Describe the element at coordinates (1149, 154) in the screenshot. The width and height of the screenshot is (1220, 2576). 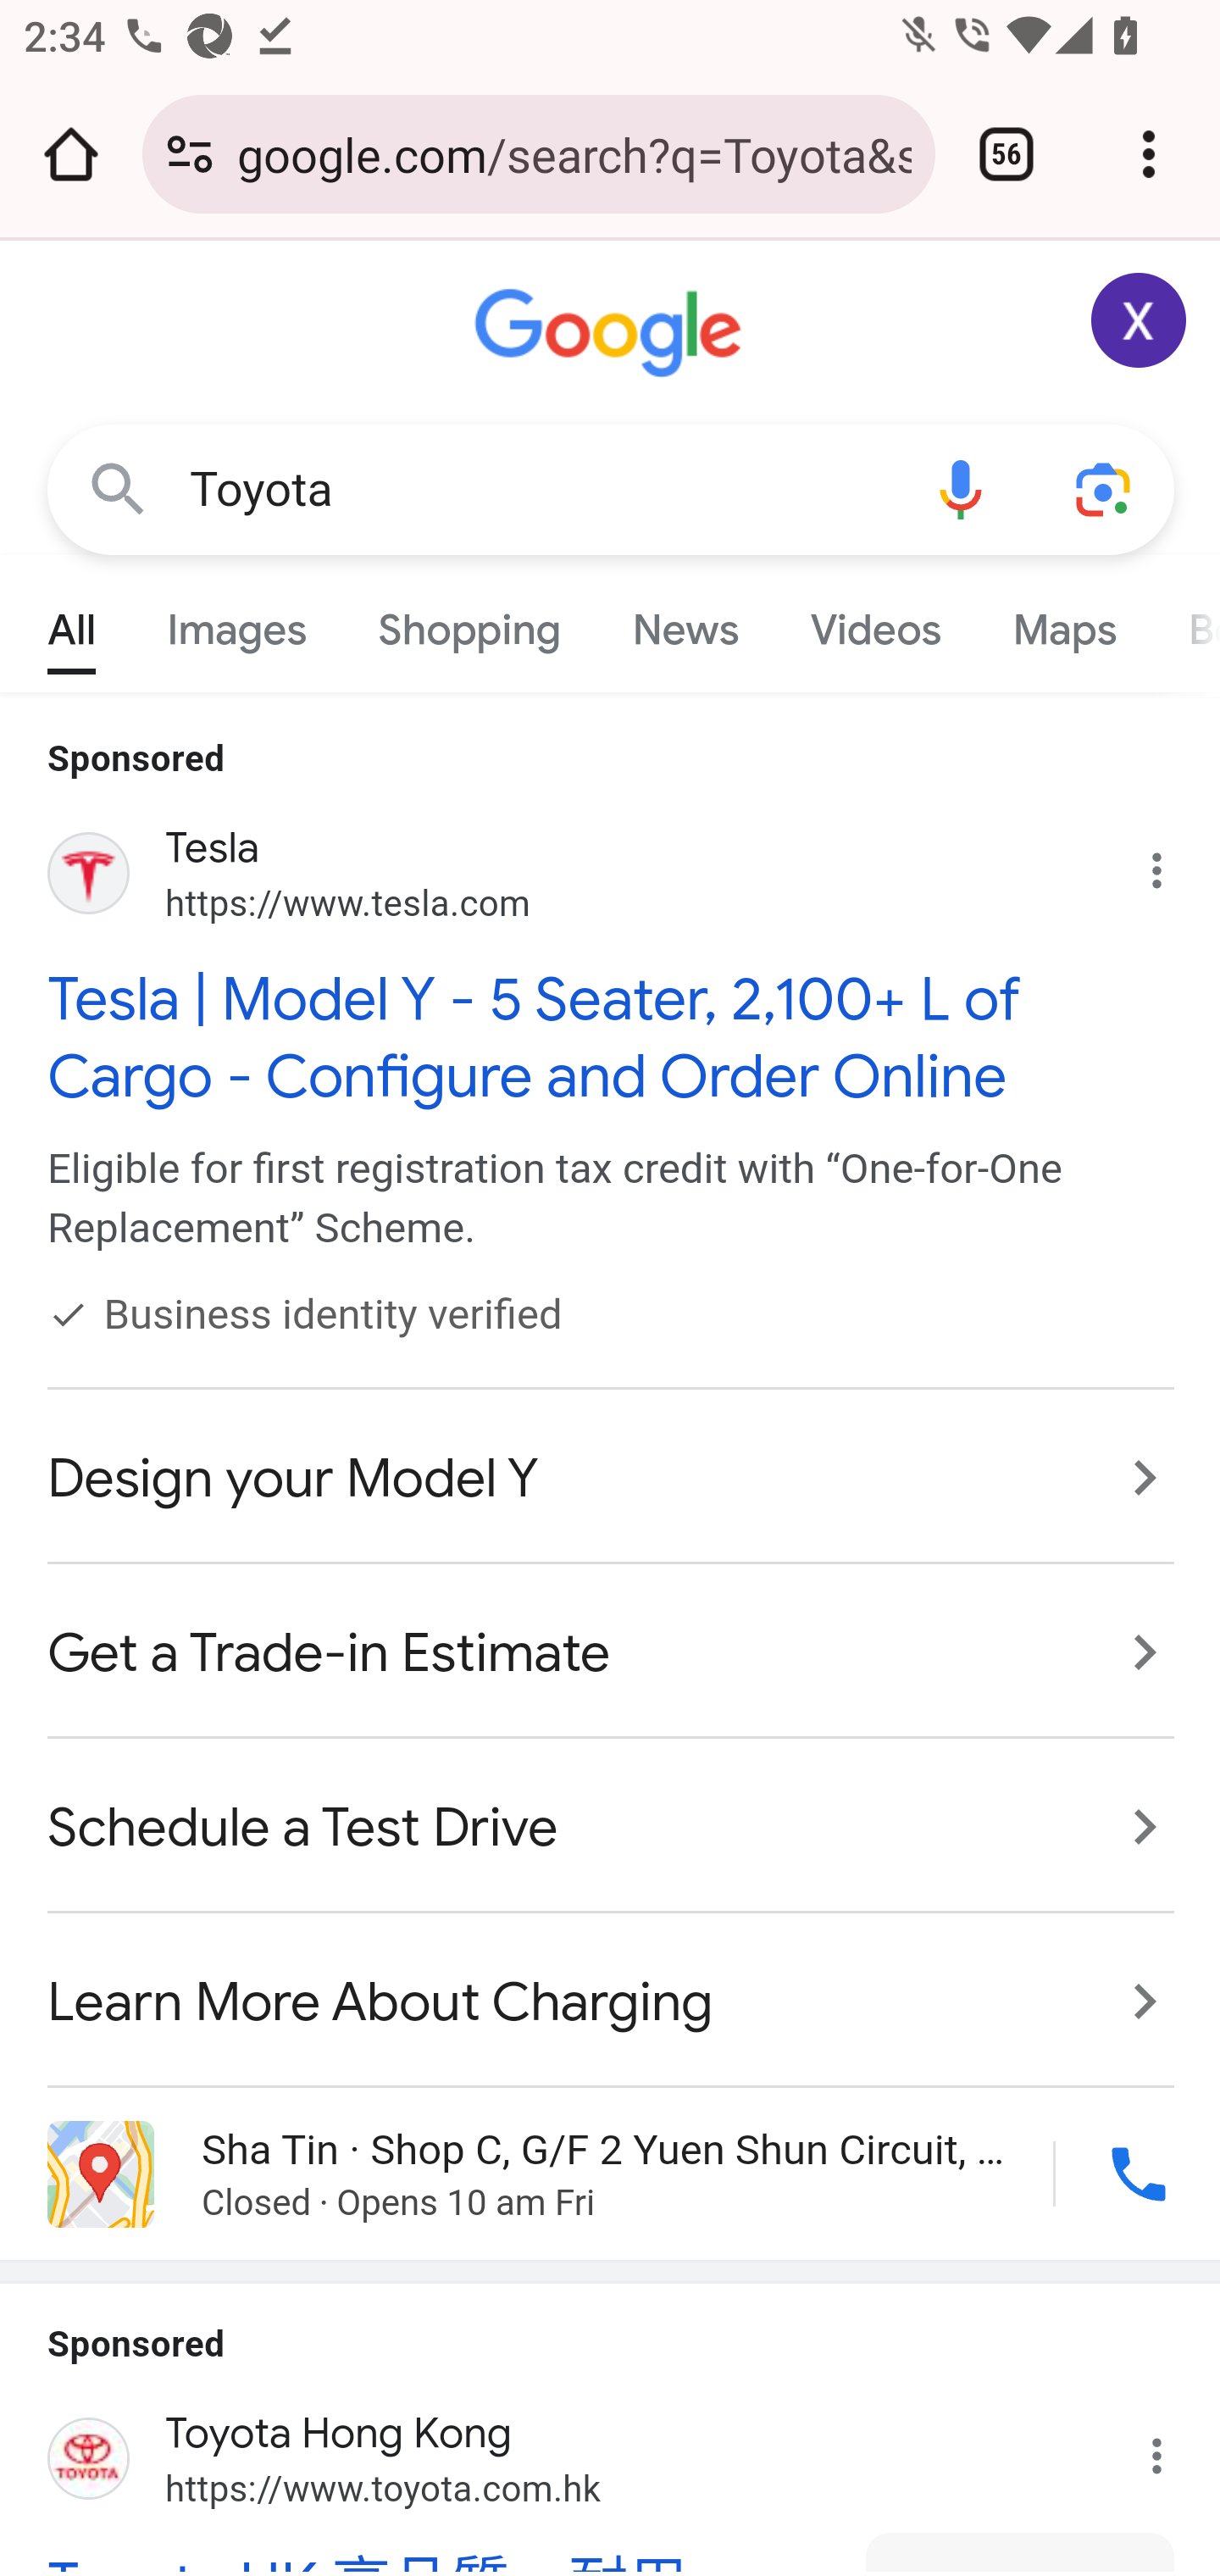
I see `Customize and control Google Chrome` at that location.